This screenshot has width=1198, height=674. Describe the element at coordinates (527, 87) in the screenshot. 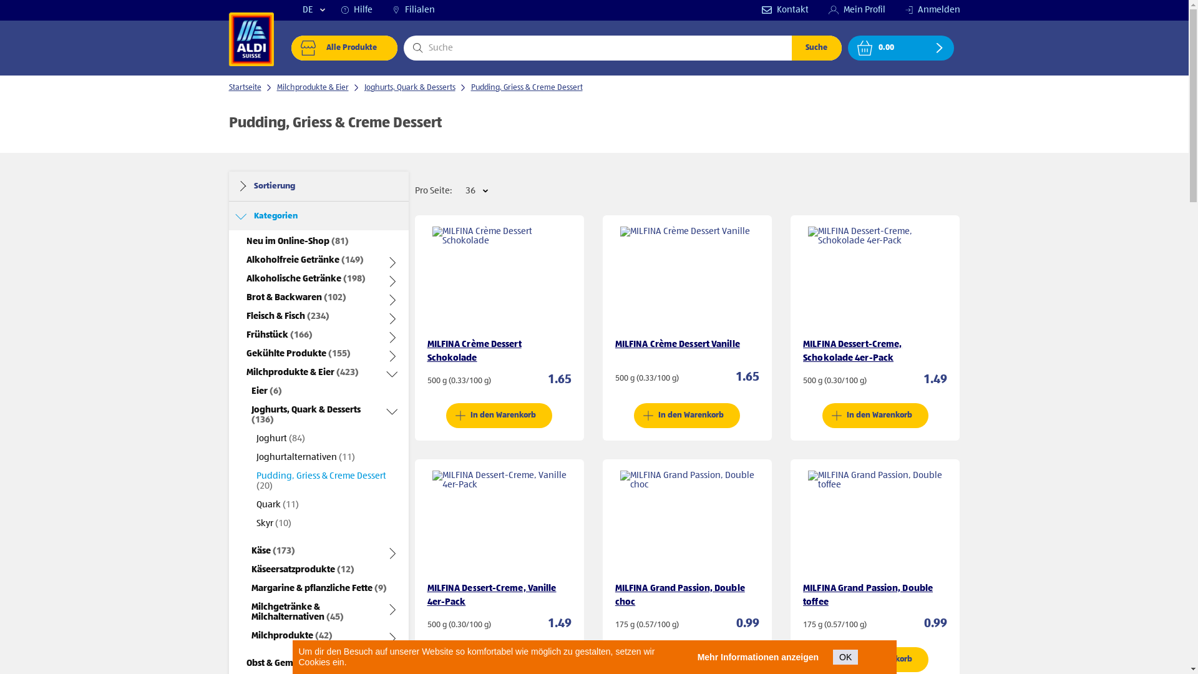

I see `Pudding, Griess & Creme Dessert` at that location.